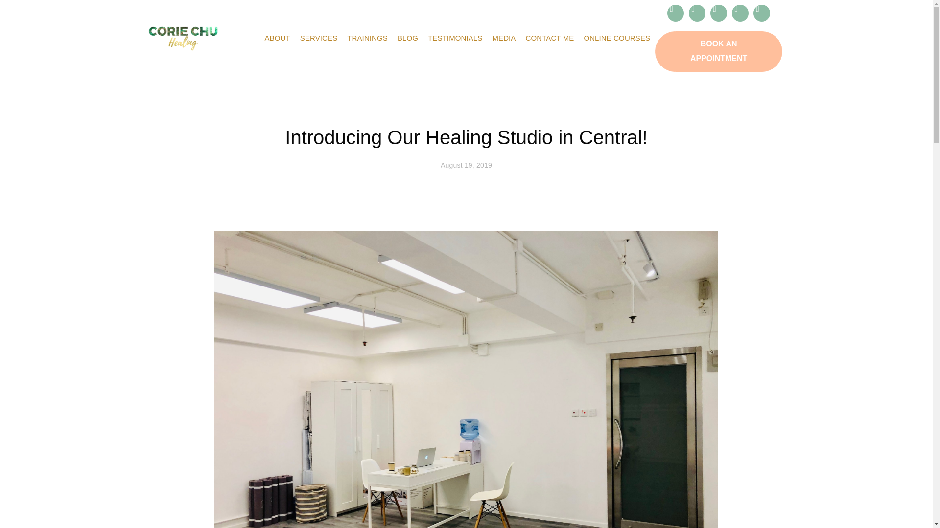  Describe the element at coordinates (455, 38) in the screenshot. I see `TESTIMONIALS` at that location.